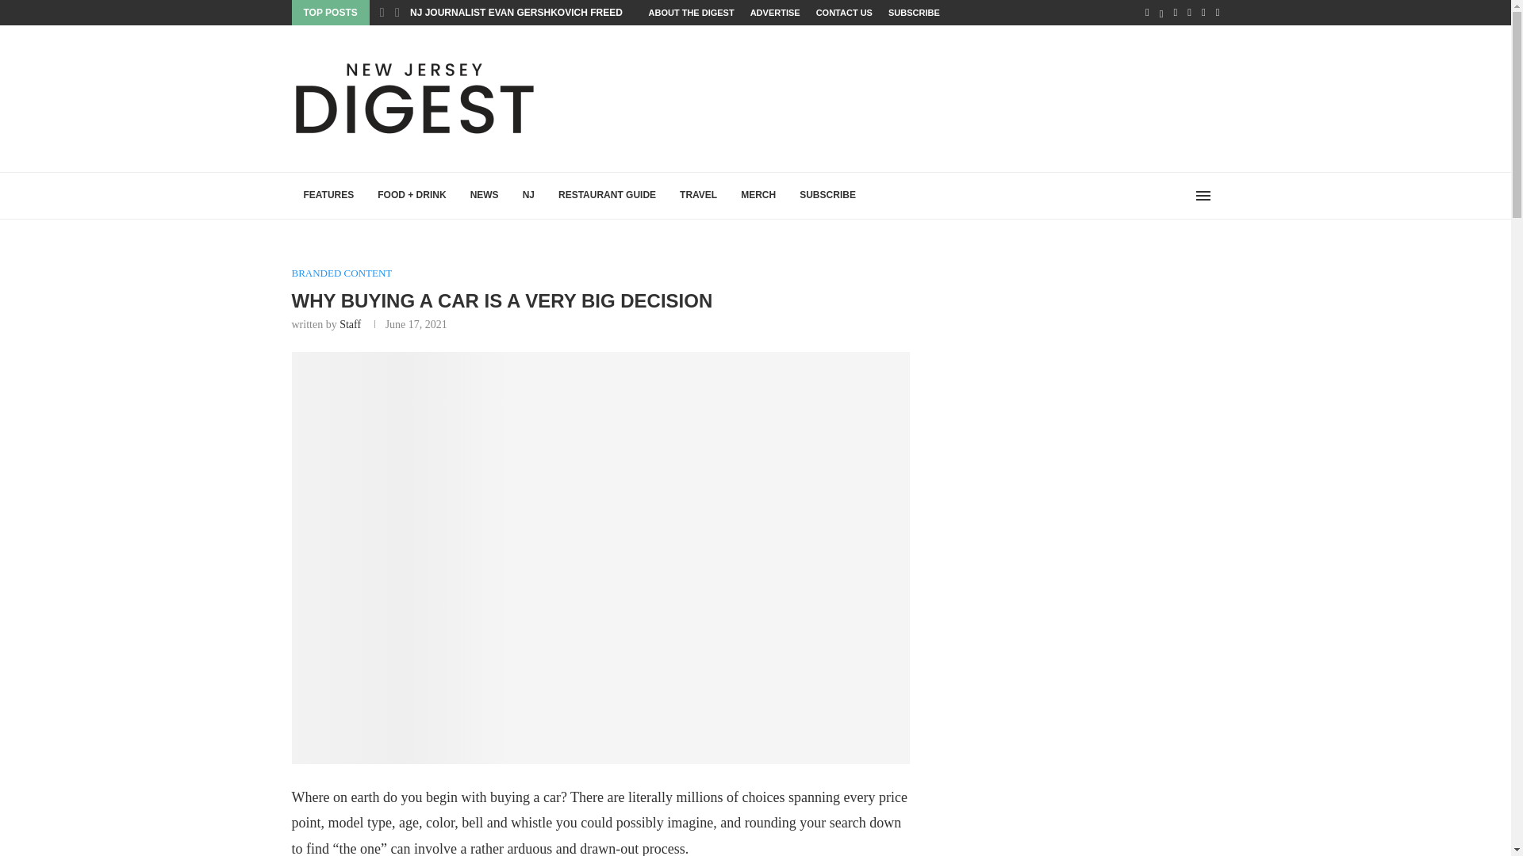  What do you see at coordinates (914, 13) in the screenshot?
I see `SUBSCRIBE` at bounding box center [914, 13].